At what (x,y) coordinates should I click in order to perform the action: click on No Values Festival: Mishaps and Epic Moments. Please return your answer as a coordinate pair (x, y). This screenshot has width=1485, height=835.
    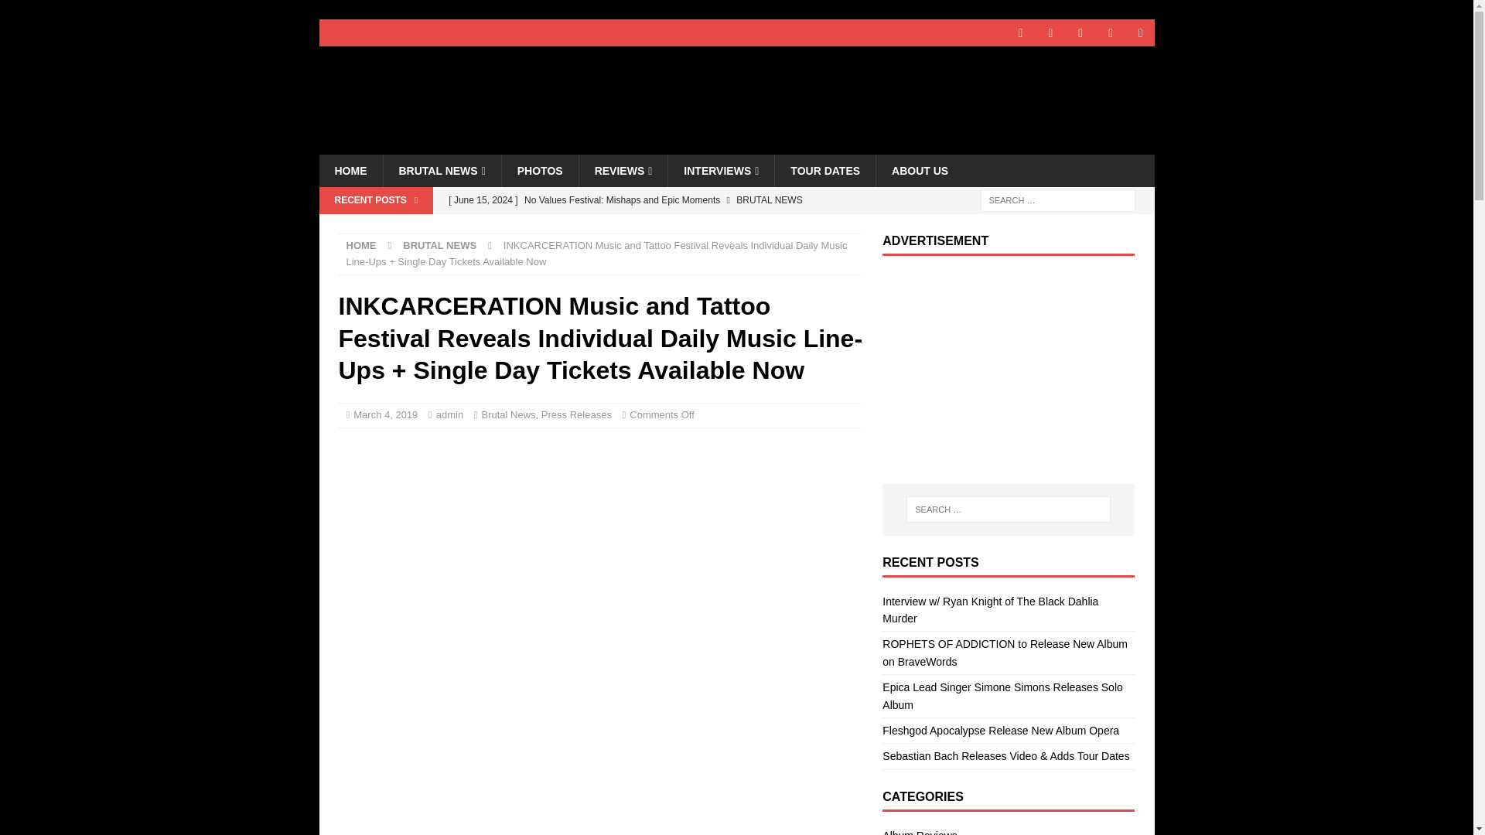
    Looking at the image, I should click on (650, 199).